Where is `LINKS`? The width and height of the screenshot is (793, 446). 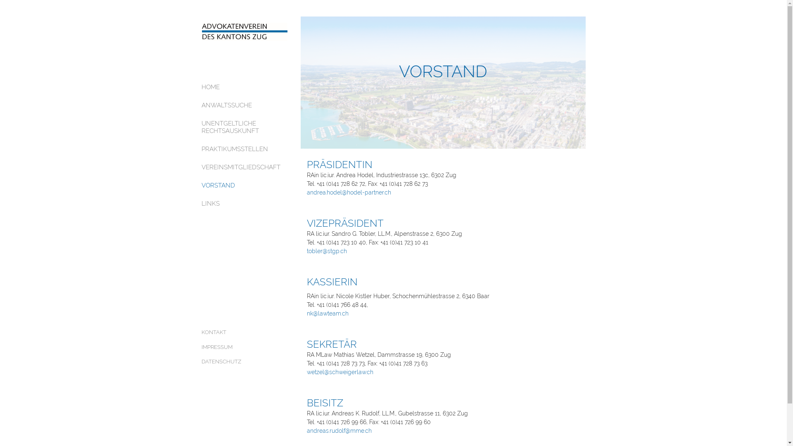 LINKS is located at coordinates (245, 204).